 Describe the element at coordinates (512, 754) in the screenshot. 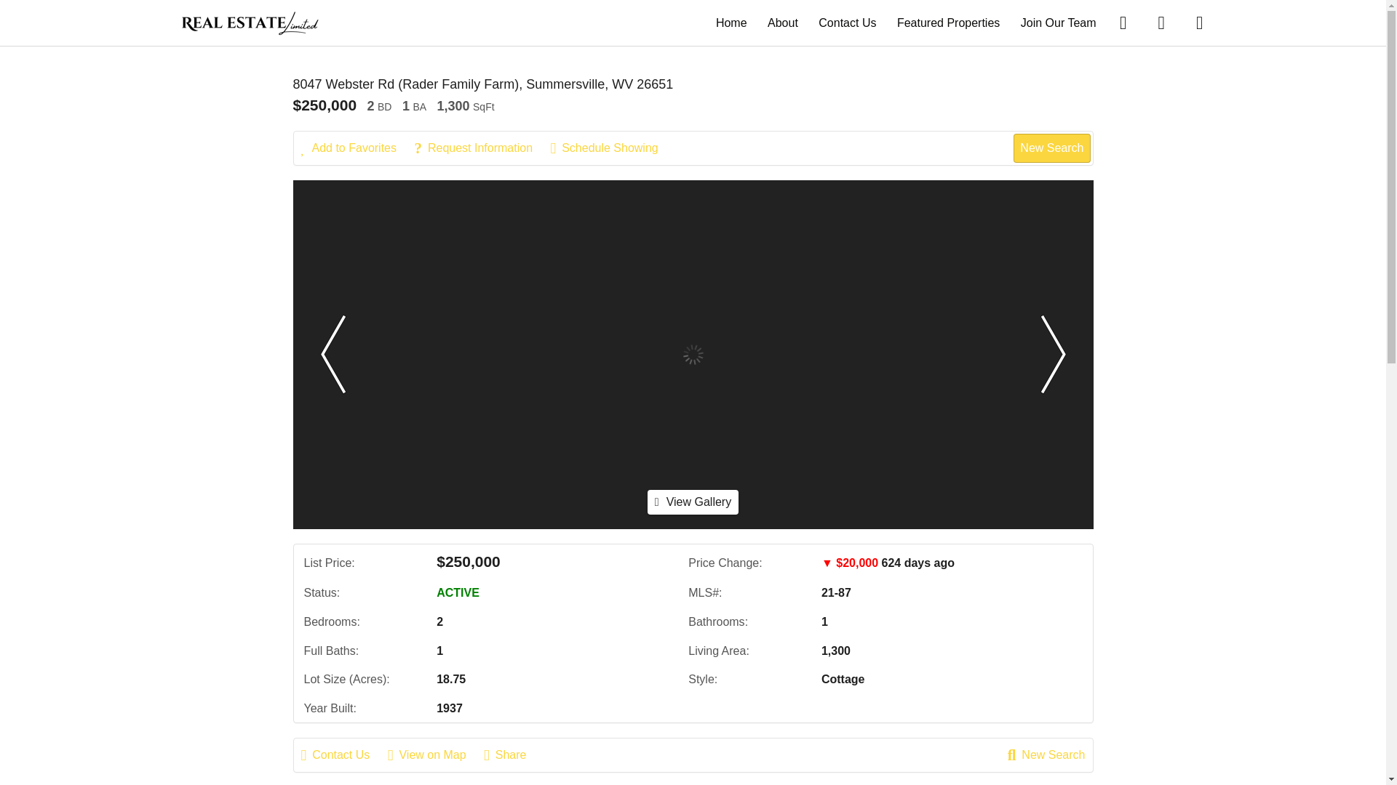

I see `Share` at that location.